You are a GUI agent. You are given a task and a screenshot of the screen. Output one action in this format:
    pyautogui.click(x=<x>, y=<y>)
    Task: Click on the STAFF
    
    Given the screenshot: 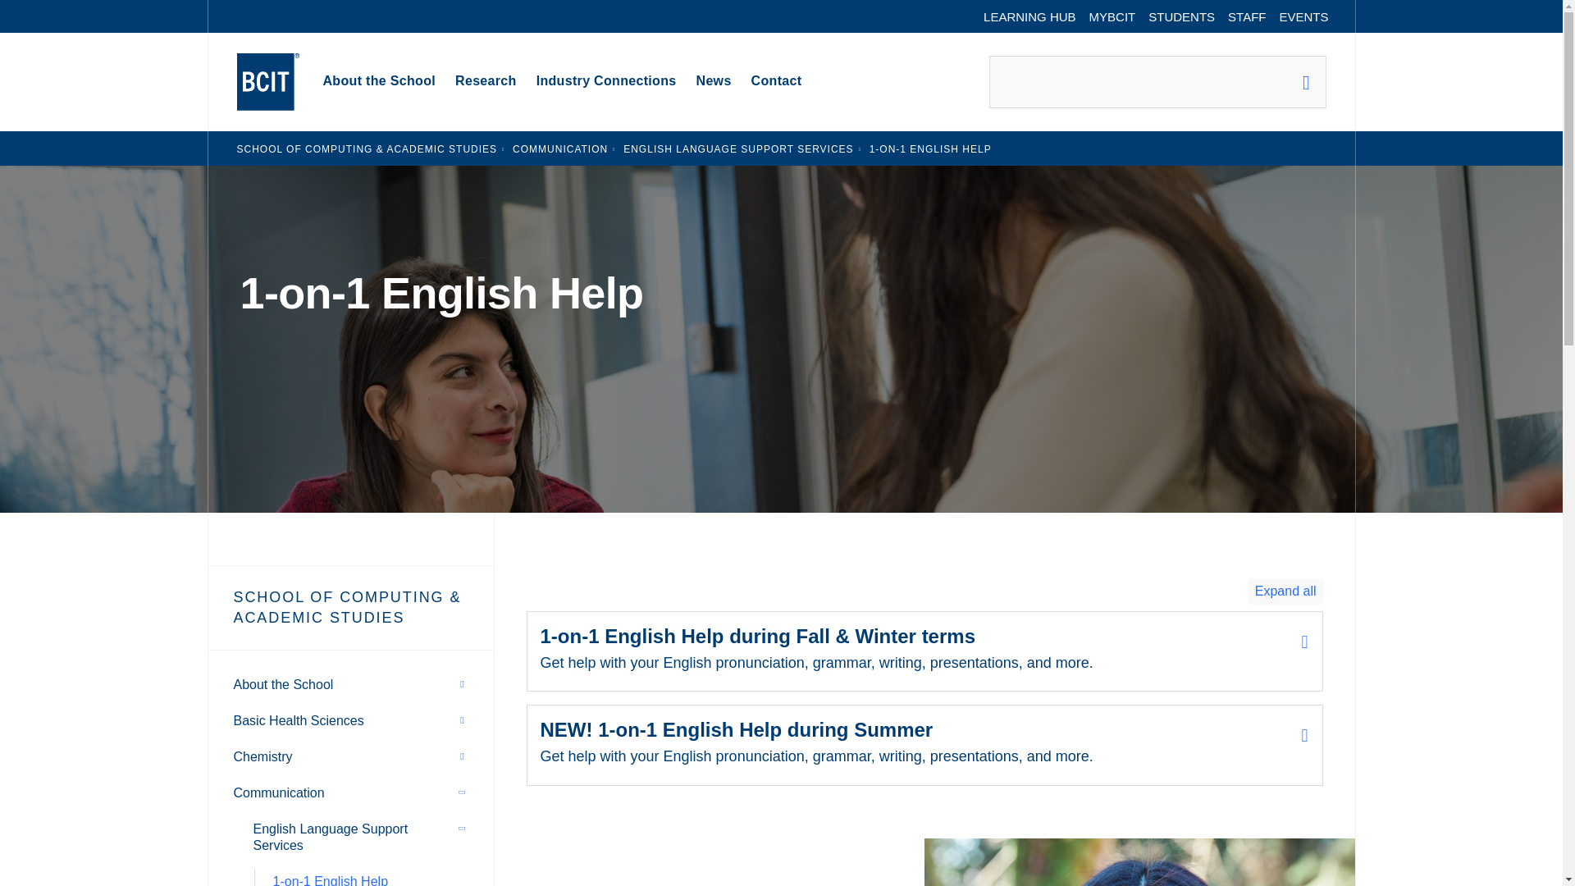 What is the action you would take?
    pyautogui.click(x=1247, y=16)
    